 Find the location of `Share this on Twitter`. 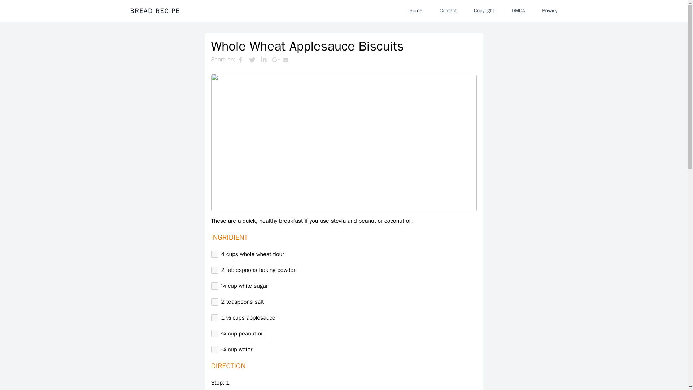

Share this on Twitter is located at coordinates (254, 60).